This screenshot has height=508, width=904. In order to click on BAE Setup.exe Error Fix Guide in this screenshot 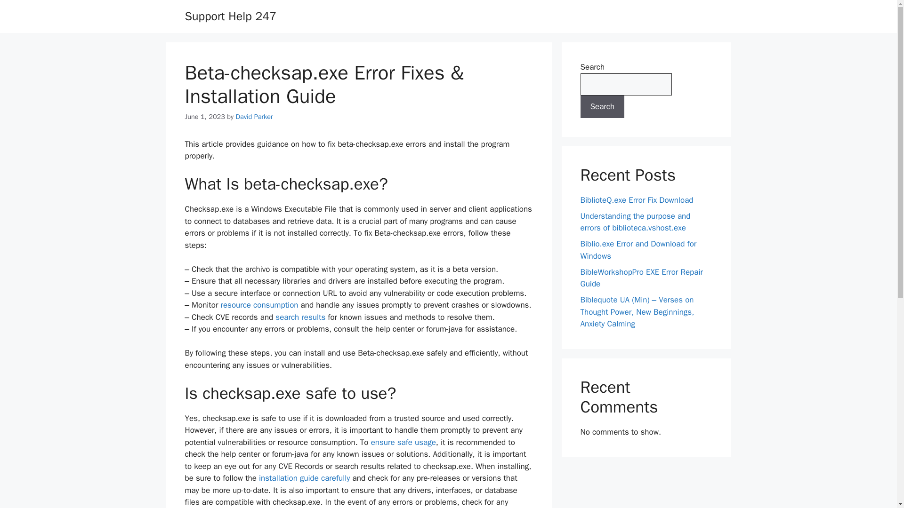, I will do `click(304, 478)`.